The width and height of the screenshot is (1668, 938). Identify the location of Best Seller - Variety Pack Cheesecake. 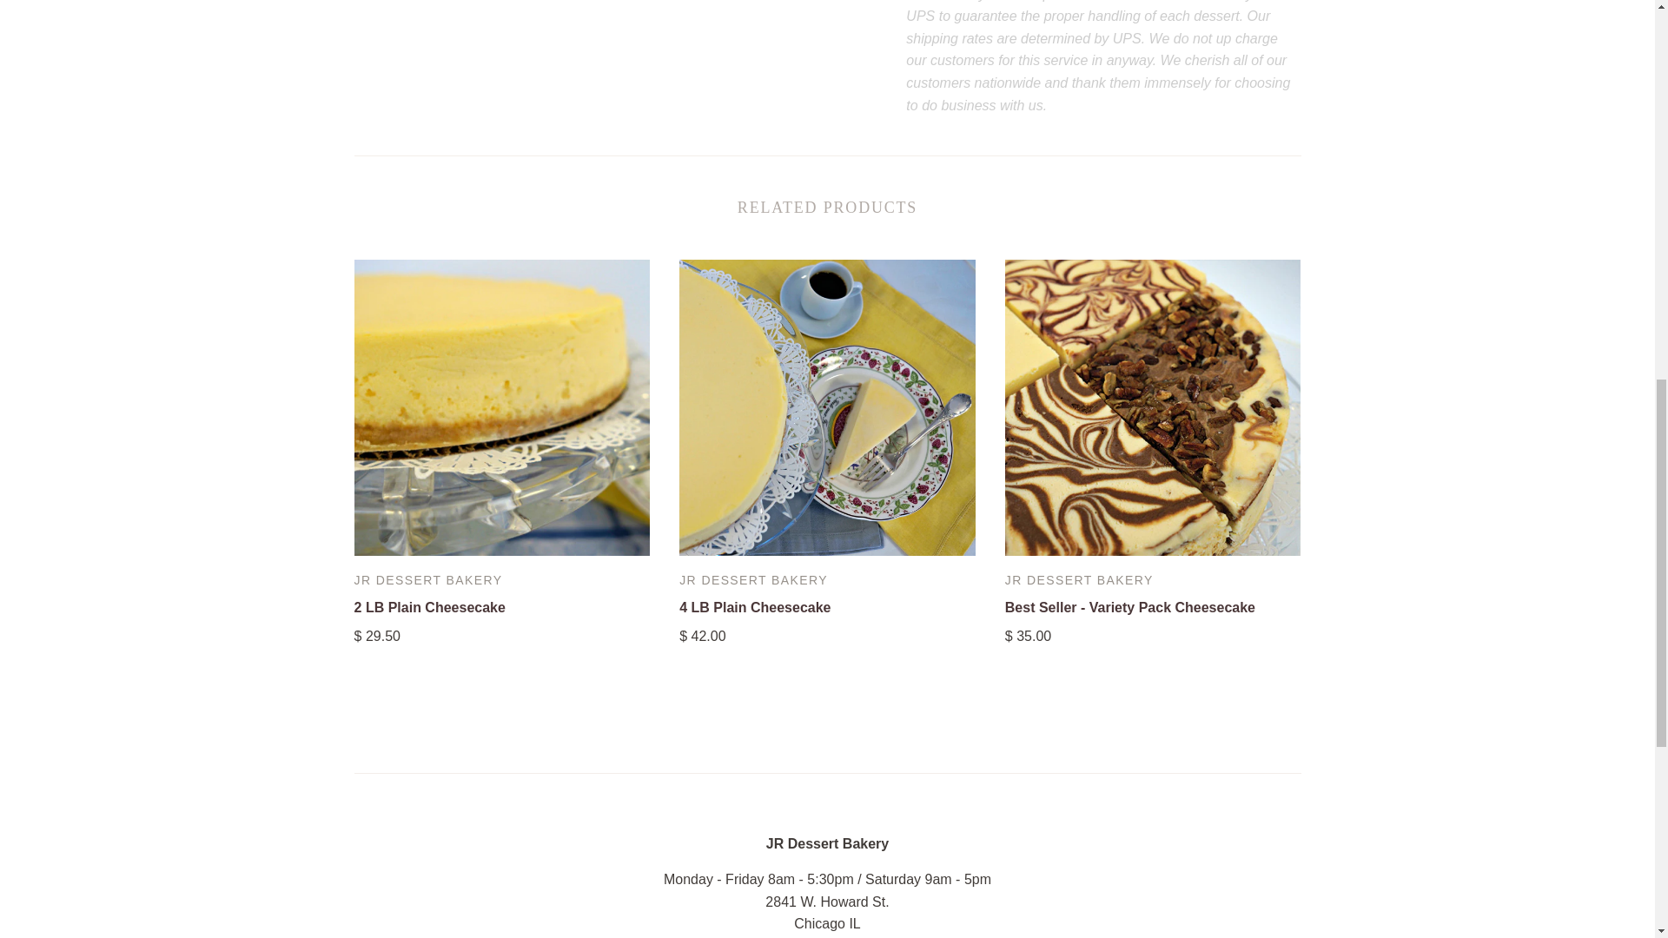
(1130, 608).